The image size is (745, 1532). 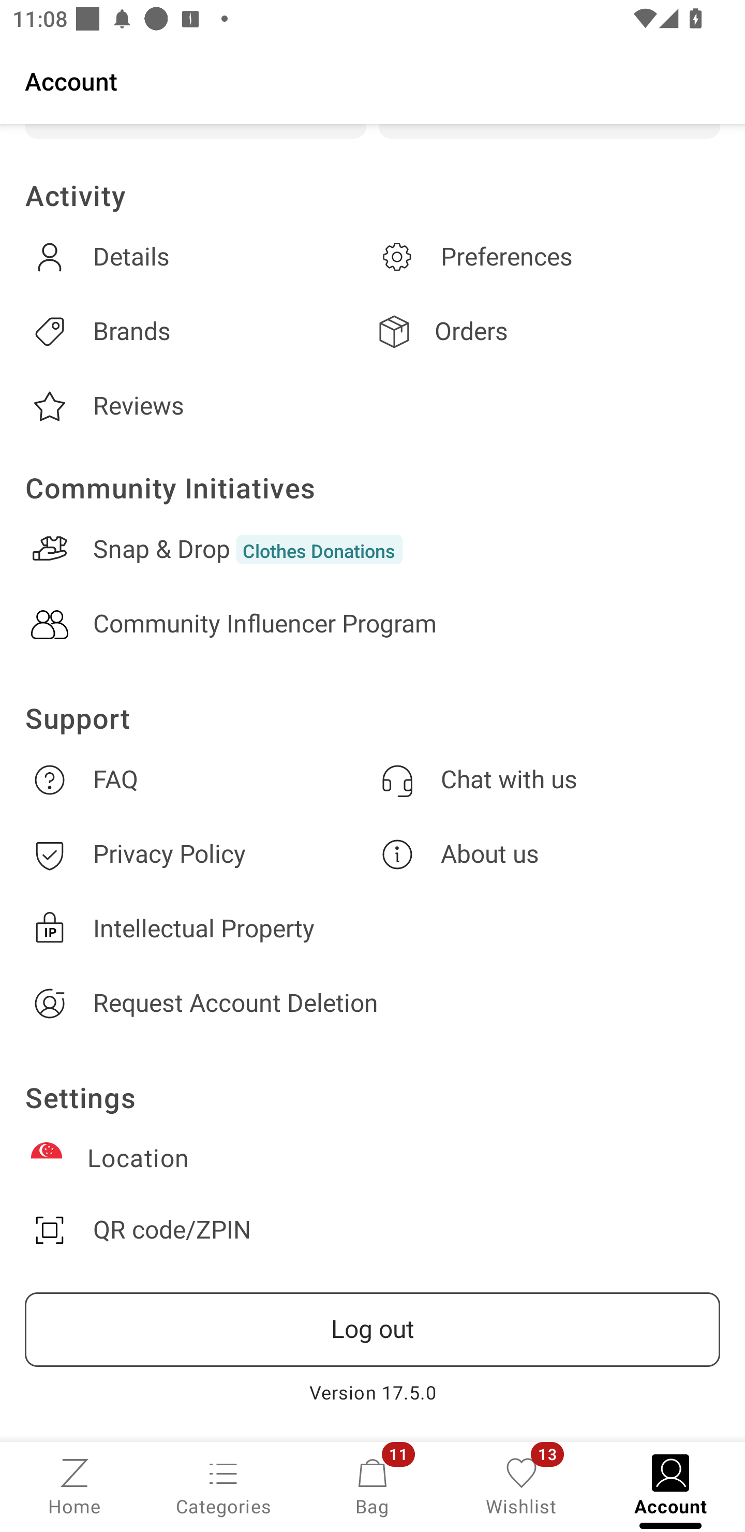 I want to click on Brands, so click(x=199, y=331).